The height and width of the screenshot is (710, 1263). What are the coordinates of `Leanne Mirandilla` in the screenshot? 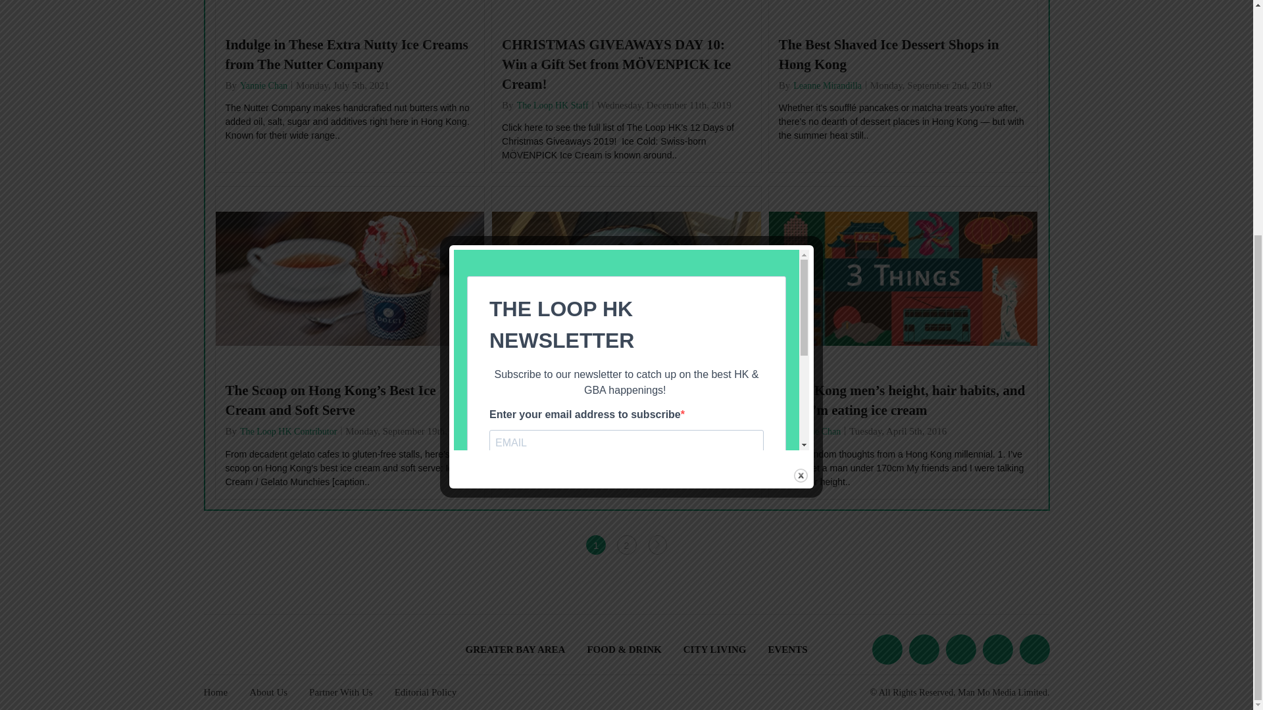 It's located at (828, 85).